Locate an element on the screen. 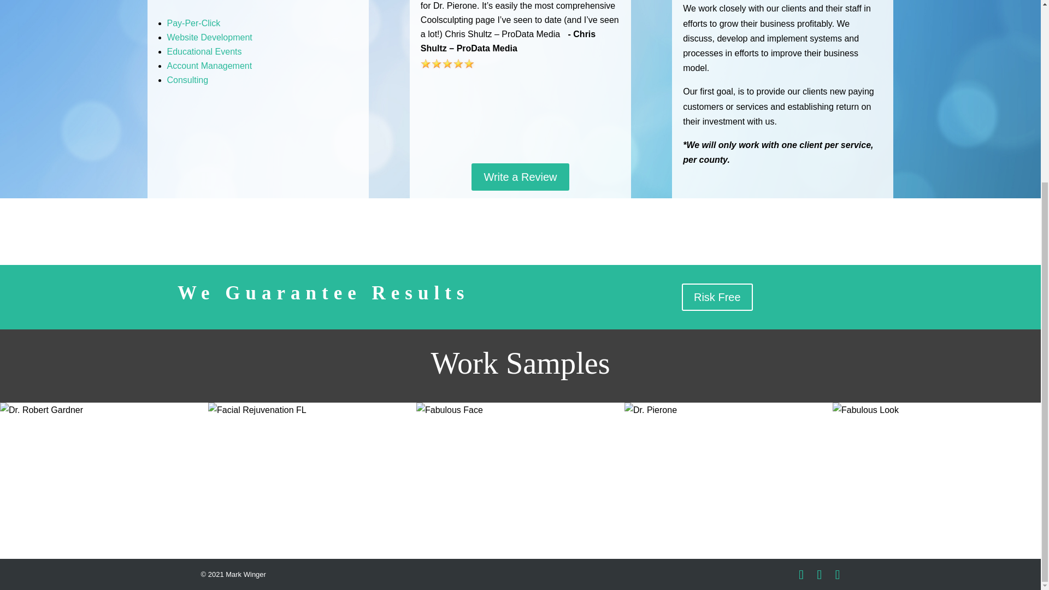  We Guarantee Results is located at coordinates (323, 293).